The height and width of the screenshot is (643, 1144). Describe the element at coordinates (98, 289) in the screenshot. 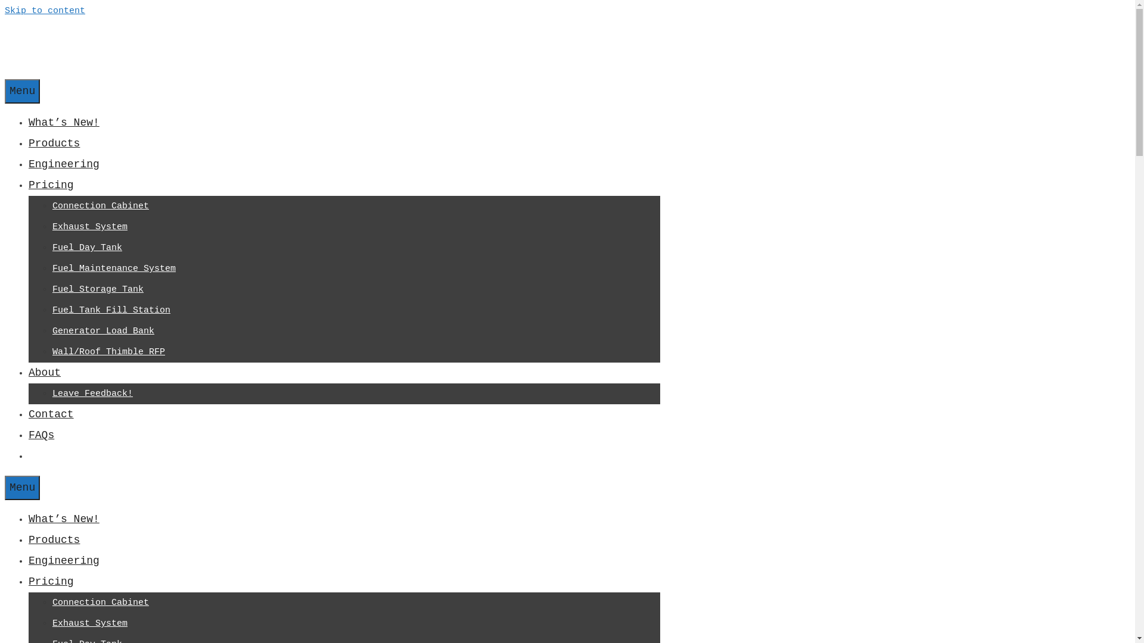

I see `Fuel Storage Tank` at that location.